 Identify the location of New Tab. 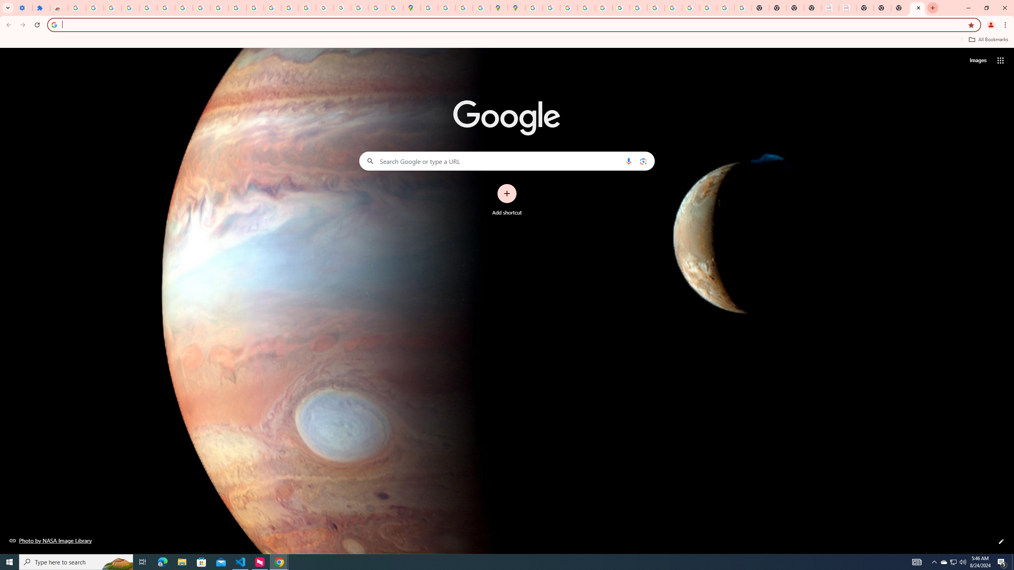
(917, 8).